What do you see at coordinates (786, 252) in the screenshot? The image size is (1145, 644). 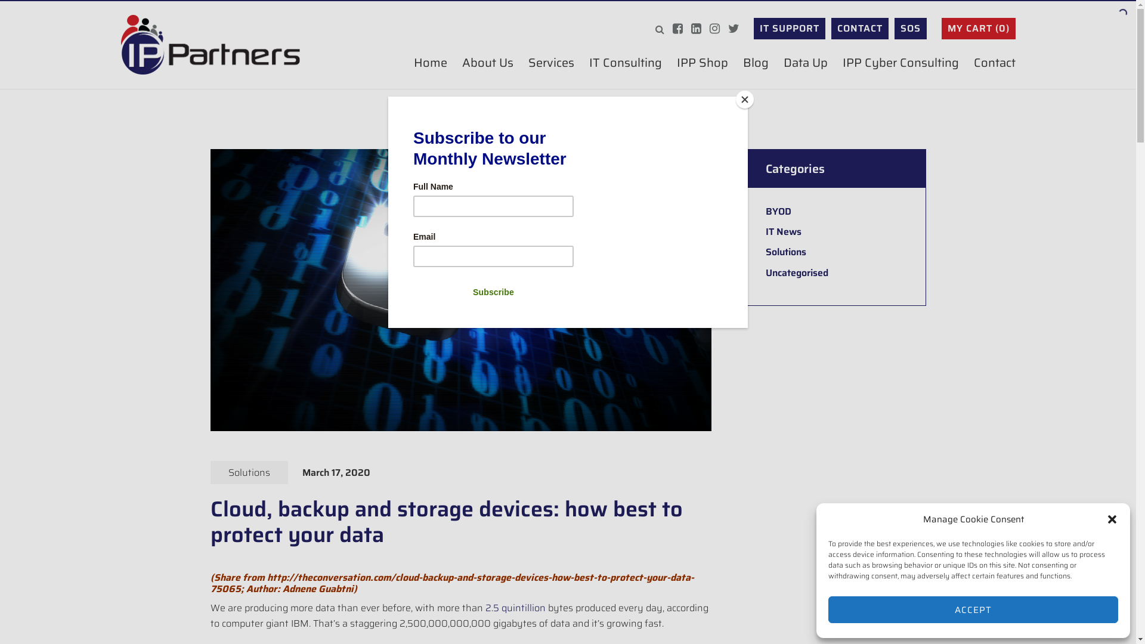 I see `Solutions` at bounding box center [786, 252].